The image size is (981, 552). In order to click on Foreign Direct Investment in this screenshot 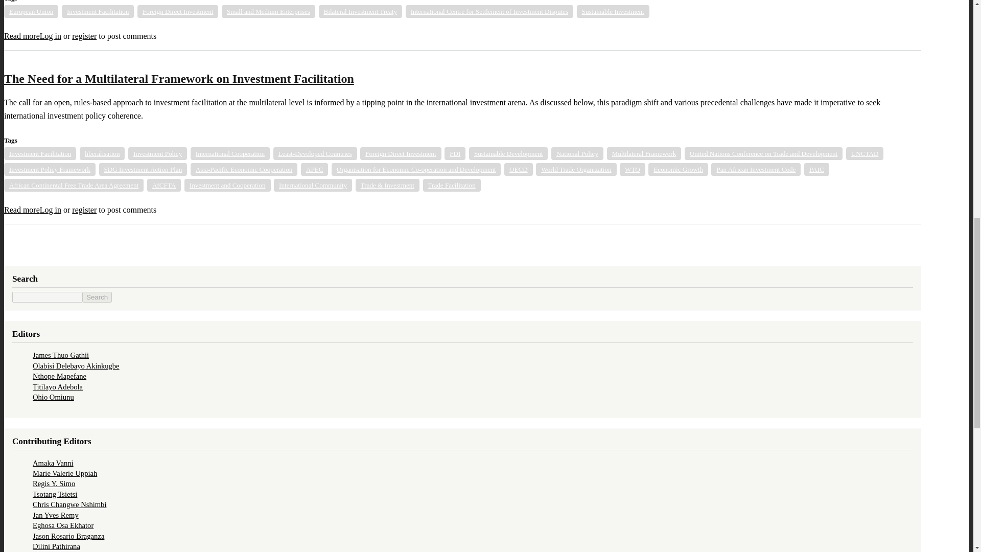, I will do `click(178, 11)`.